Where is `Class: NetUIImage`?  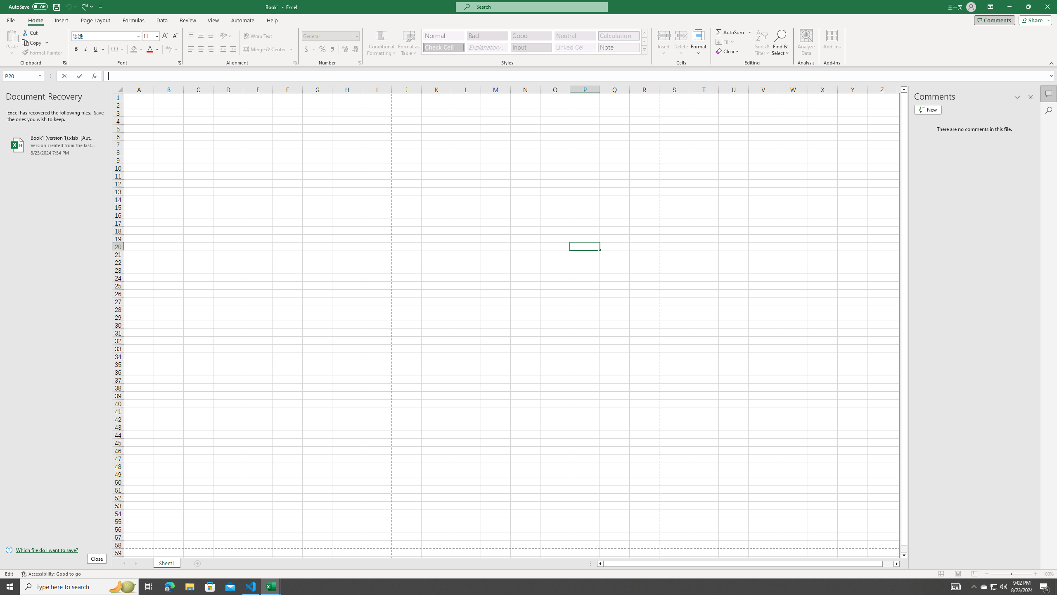
Class: NetUIImage is located at coordinates (644, 50).